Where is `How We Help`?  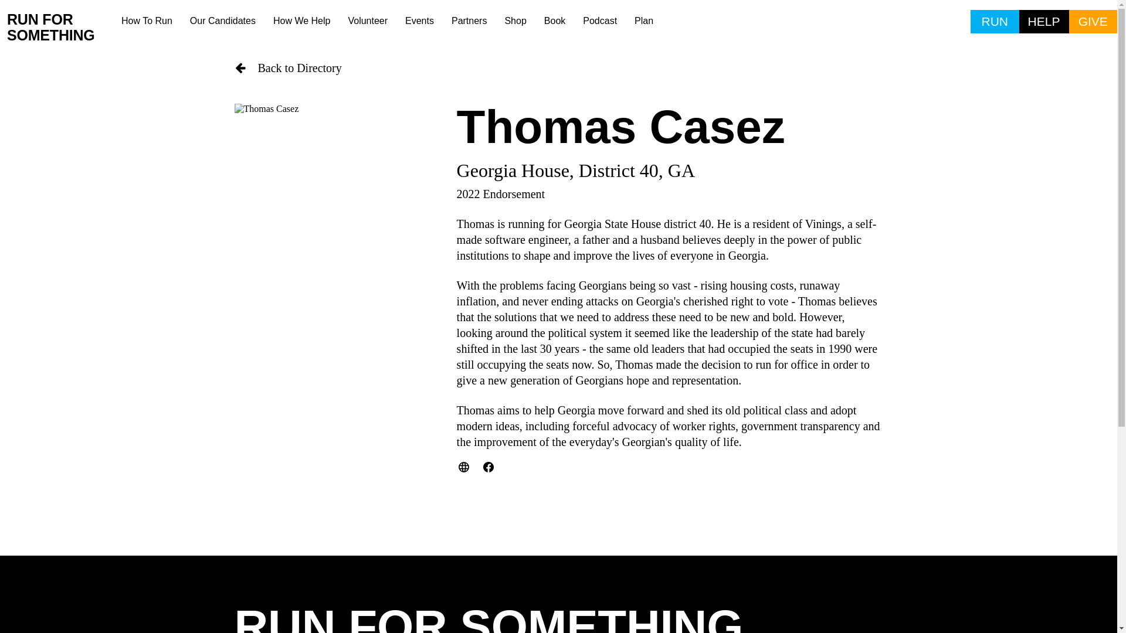
How We Help is located at coordinates (302, 21).